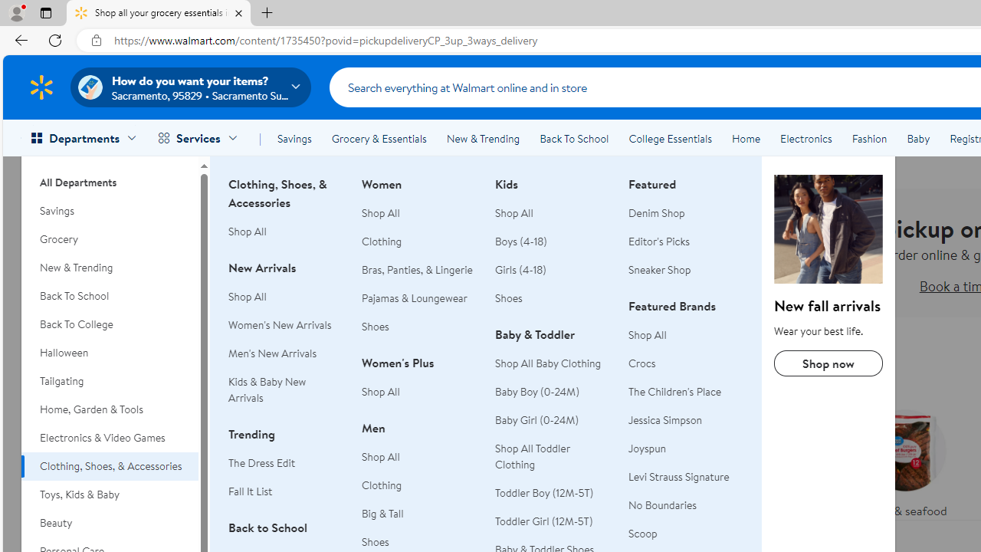 The width and height of the screenshot is (981, 552). Describe the element at coordinates (110, 466) in the screenshot. I see `Clothing, Shoes, & Accessories` at that location.